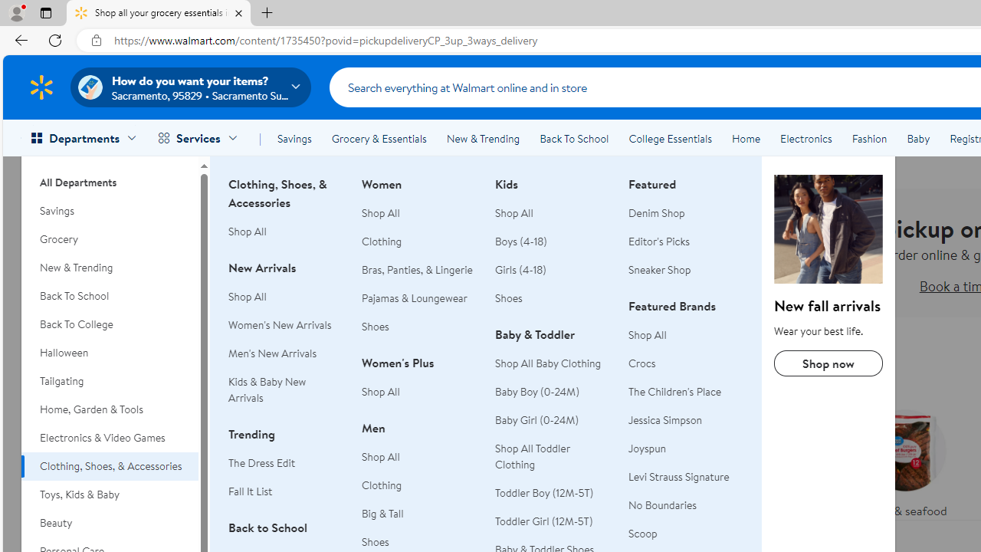 The width and height of the screenshot is (981, 552). Describe the element at coordinates (110, 466) in the screenshot. I see `Clothing, Shoes, & Accessories` at that location.